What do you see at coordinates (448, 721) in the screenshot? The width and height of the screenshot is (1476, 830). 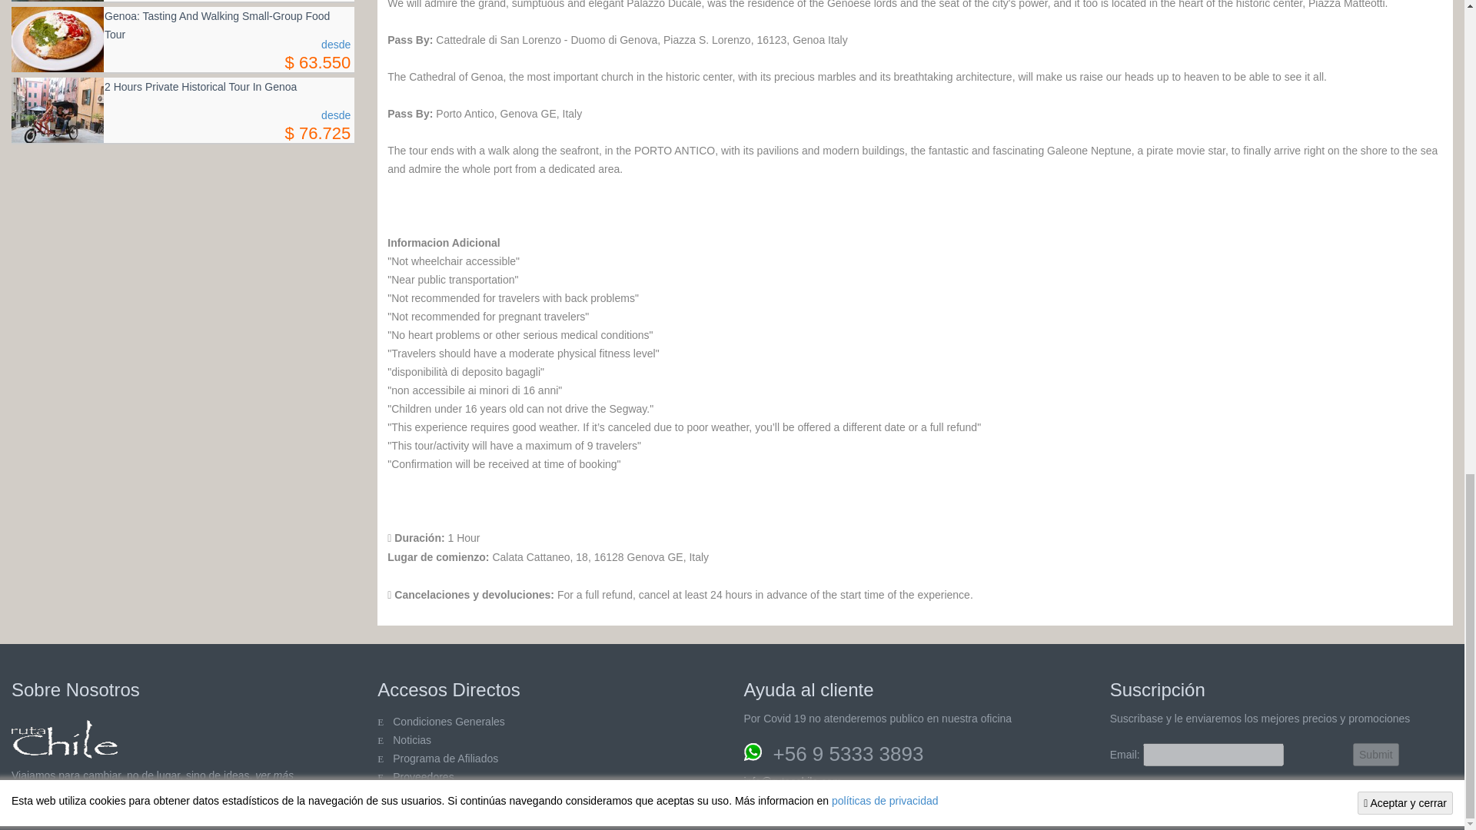 I see `Quick Links` at bounding box center [448, 721].